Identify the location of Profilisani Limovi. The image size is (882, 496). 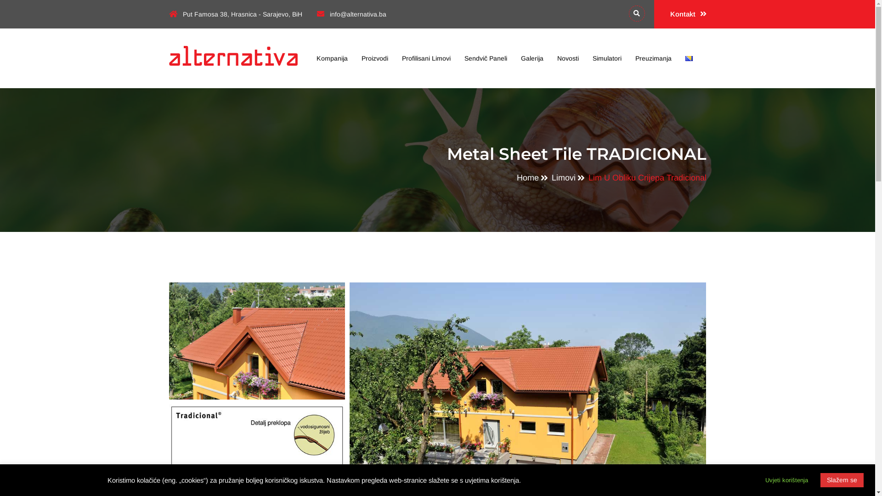
(425, 58).